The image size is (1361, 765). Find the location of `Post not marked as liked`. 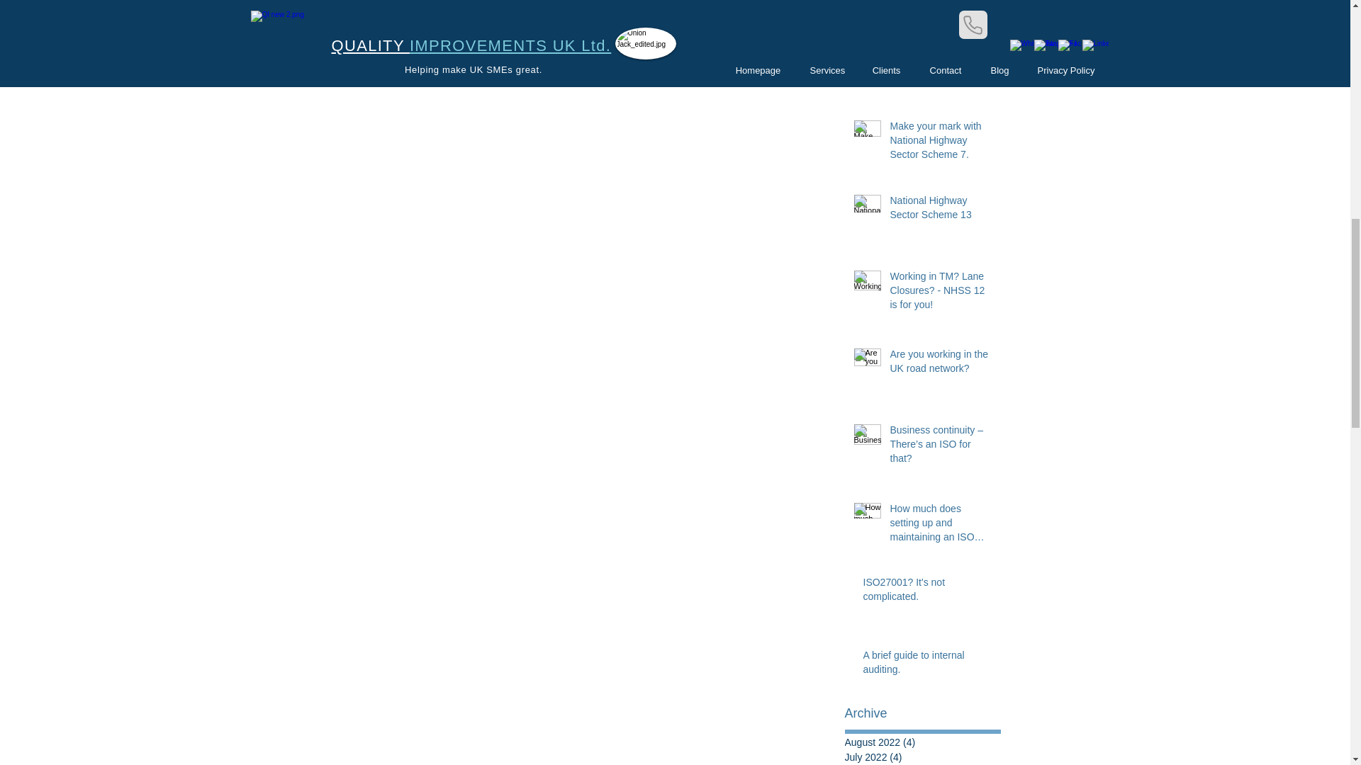

Post not marked as liked is located at coordinates (781, 79).